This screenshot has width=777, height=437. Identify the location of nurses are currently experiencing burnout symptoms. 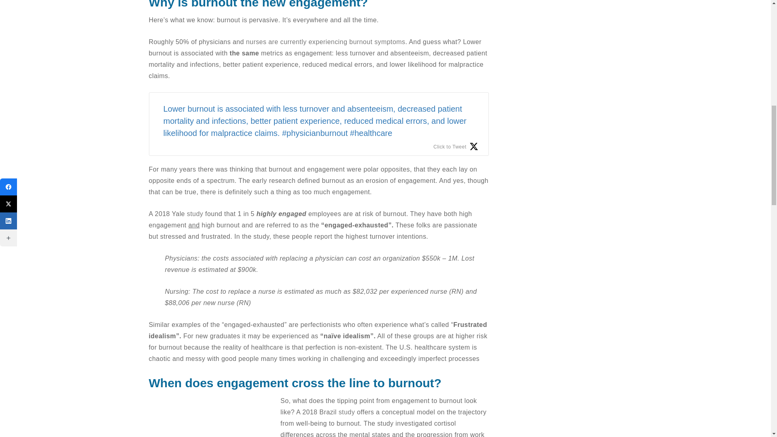
(326, 42).